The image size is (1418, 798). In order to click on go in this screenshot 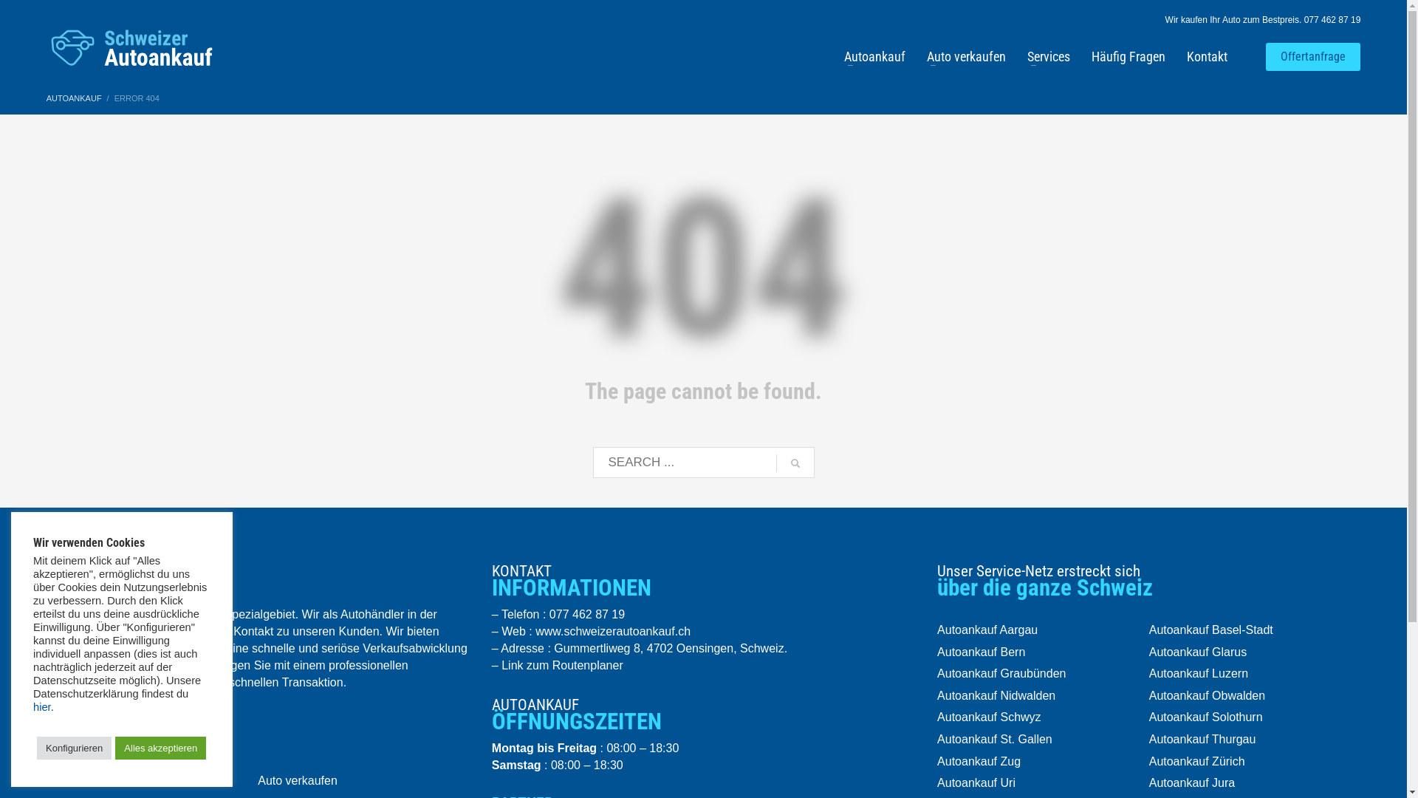, I will do `click(795, 463)`.